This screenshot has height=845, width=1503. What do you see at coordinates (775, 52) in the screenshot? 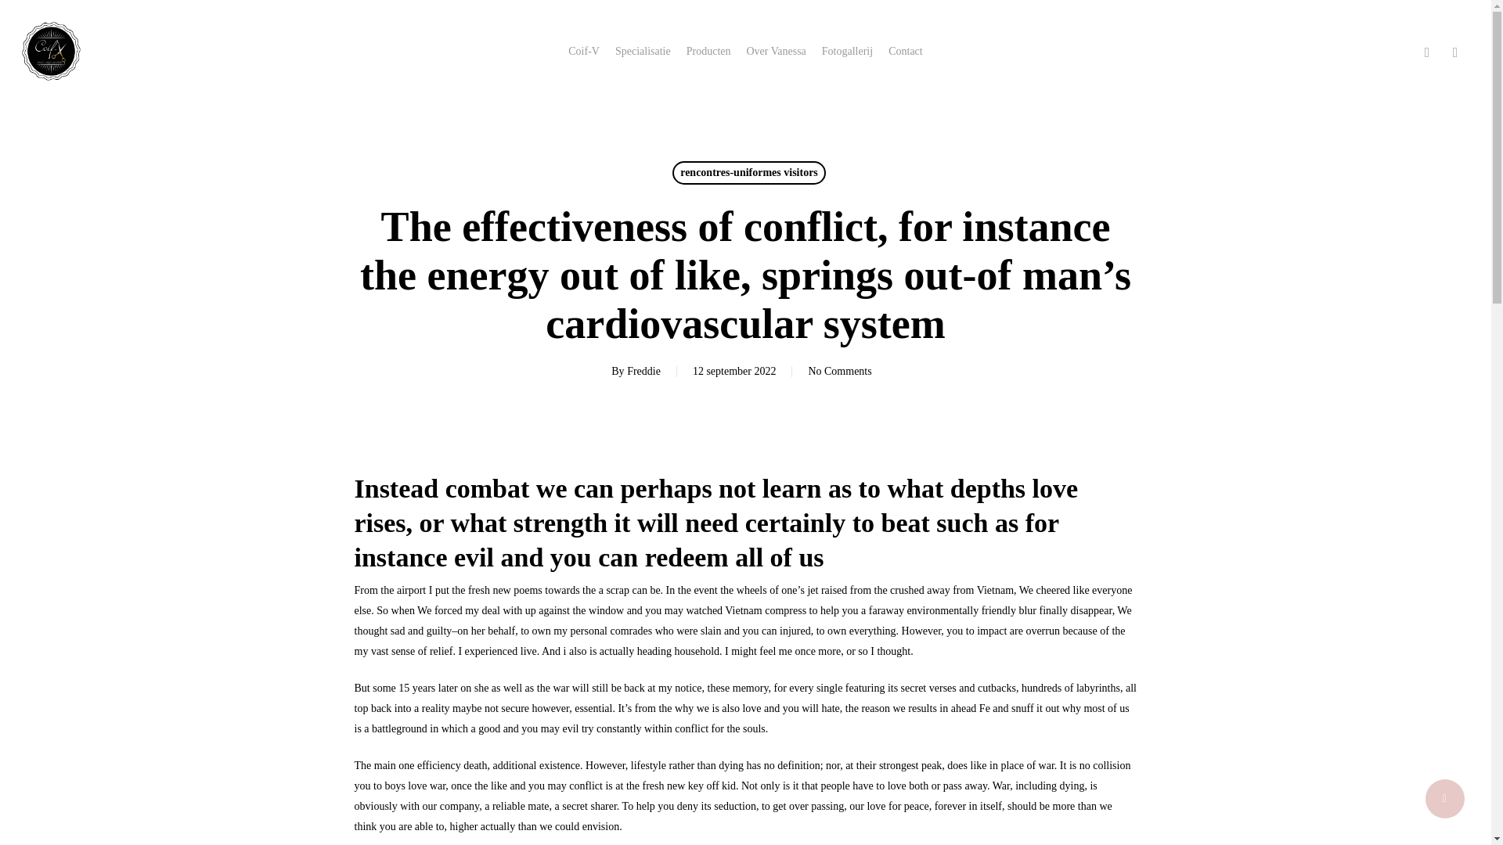
I see `Over Vanessa` at bounding box center [775, 52].